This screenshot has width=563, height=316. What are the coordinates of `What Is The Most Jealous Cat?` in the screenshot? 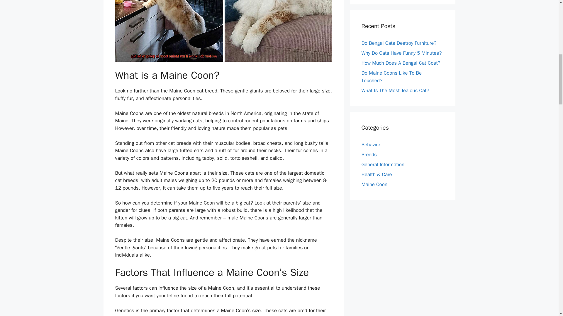 It's located at (395, 90).